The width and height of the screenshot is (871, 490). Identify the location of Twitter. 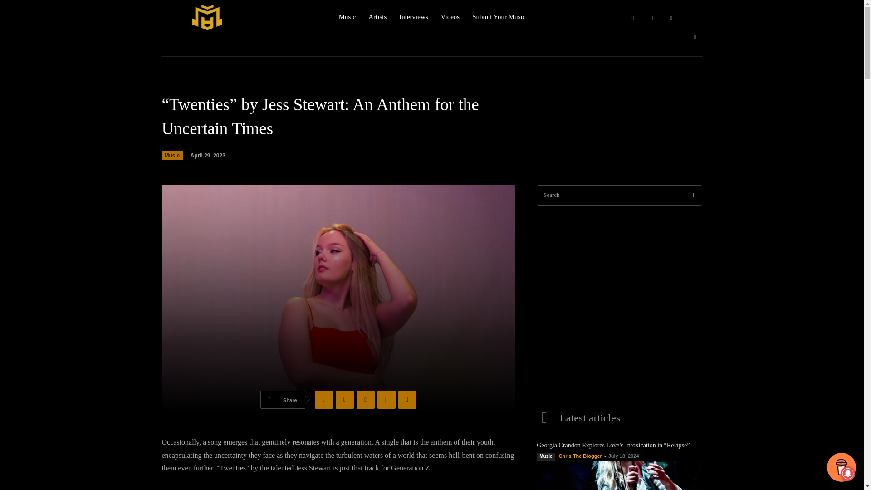
(695, 37).